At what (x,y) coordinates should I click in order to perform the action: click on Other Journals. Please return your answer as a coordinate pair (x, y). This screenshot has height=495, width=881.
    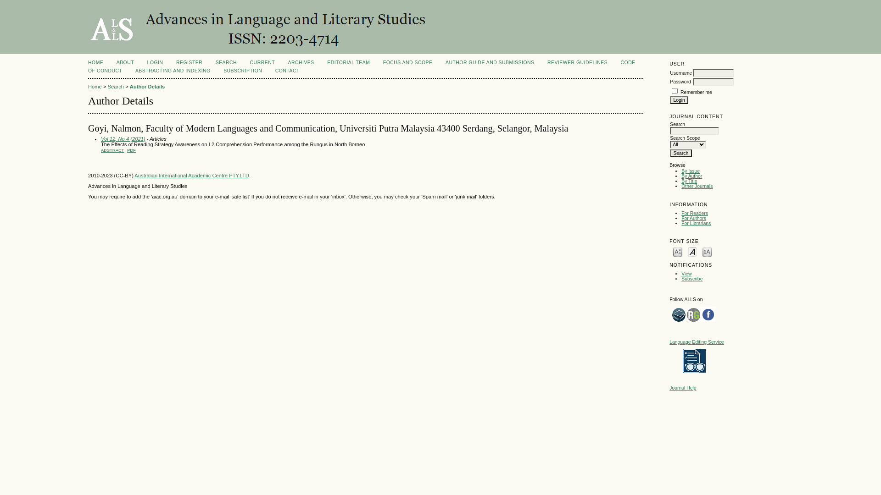
    Looking at the image, I should click on (697, 186).